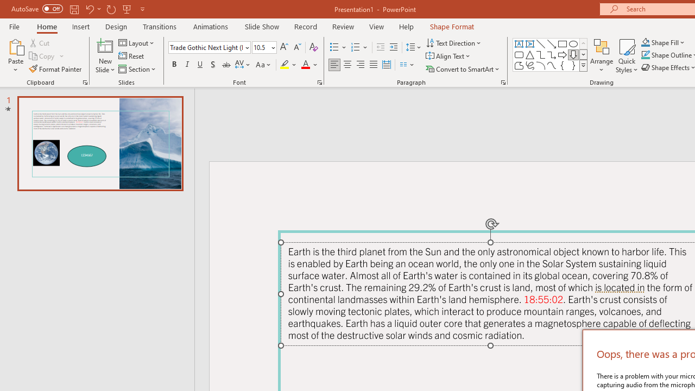 The image size is (695, 391). Describe the element at coordinates (200, 65) in the screenshot. I see `Underline` at that location.